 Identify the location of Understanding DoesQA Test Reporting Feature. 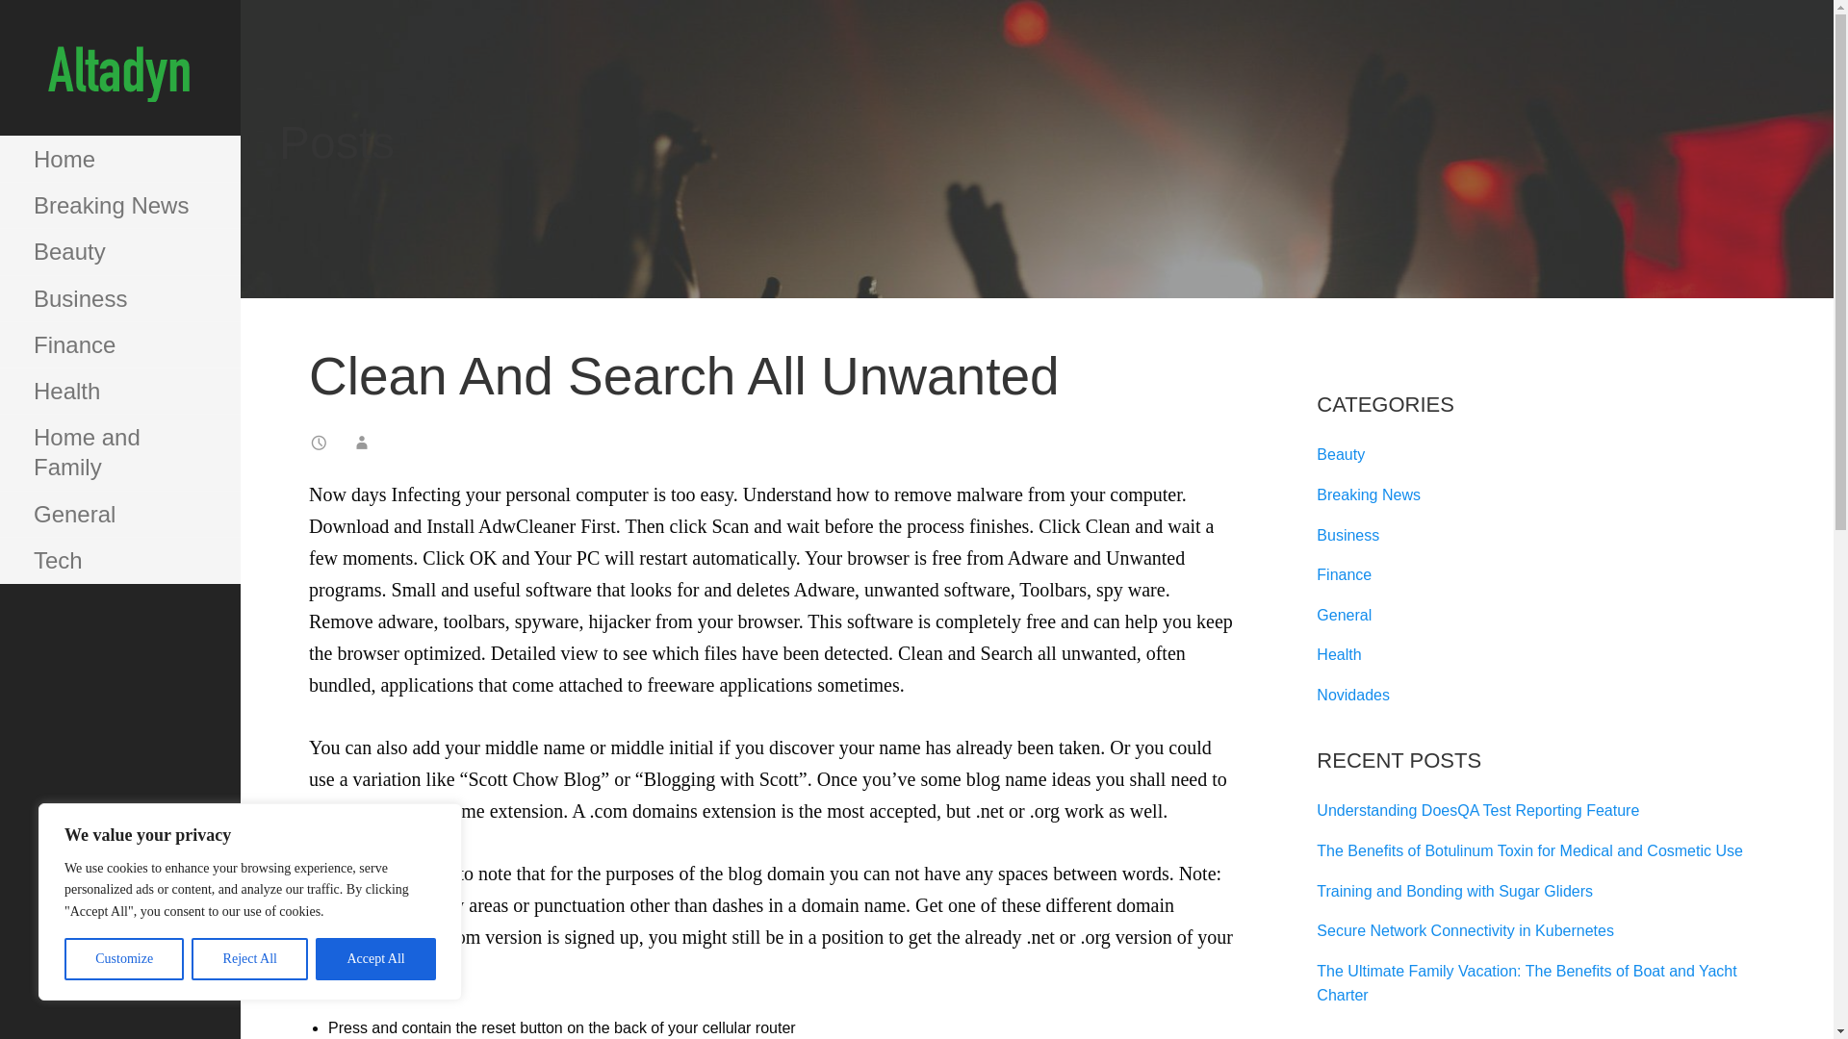
(1477, 810).